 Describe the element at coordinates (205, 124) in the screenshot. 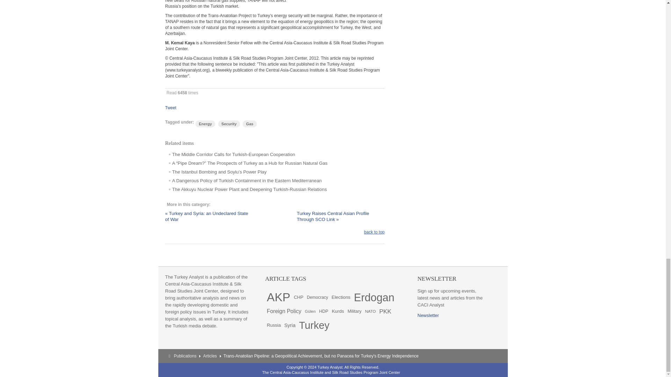

I see `Energy` at that location.